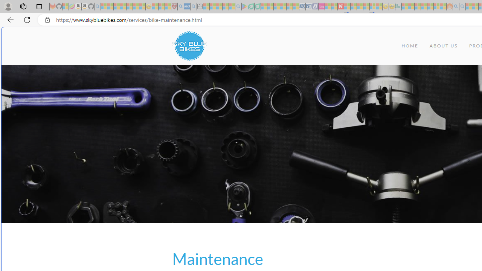  What do you see at coordinates (66, 7) in the screenshot?
I see `Microsoft-Report a Concern to Bing - Sleeping` at bounding box center [66, 7].